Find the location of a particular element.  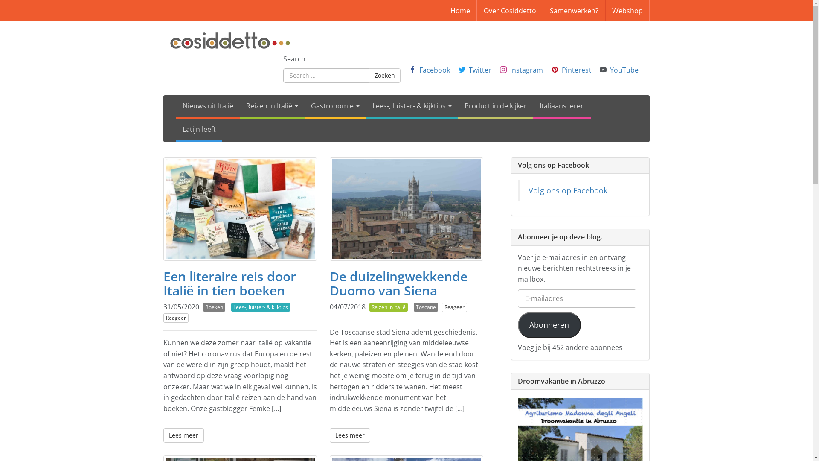

Reageer is located at coordinates (176, 318).